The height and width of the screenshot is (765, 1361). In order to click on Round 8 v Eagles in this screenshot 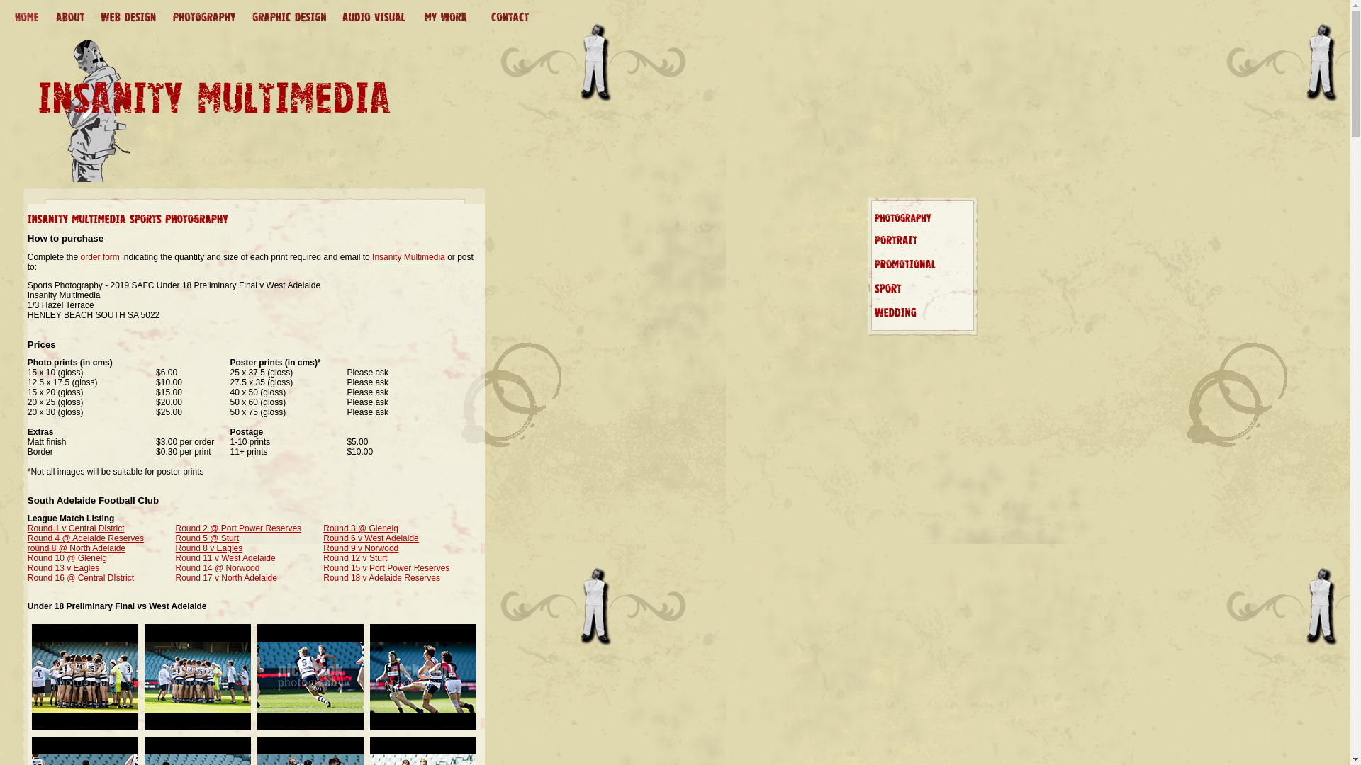, I will do `click(210, 548)`.